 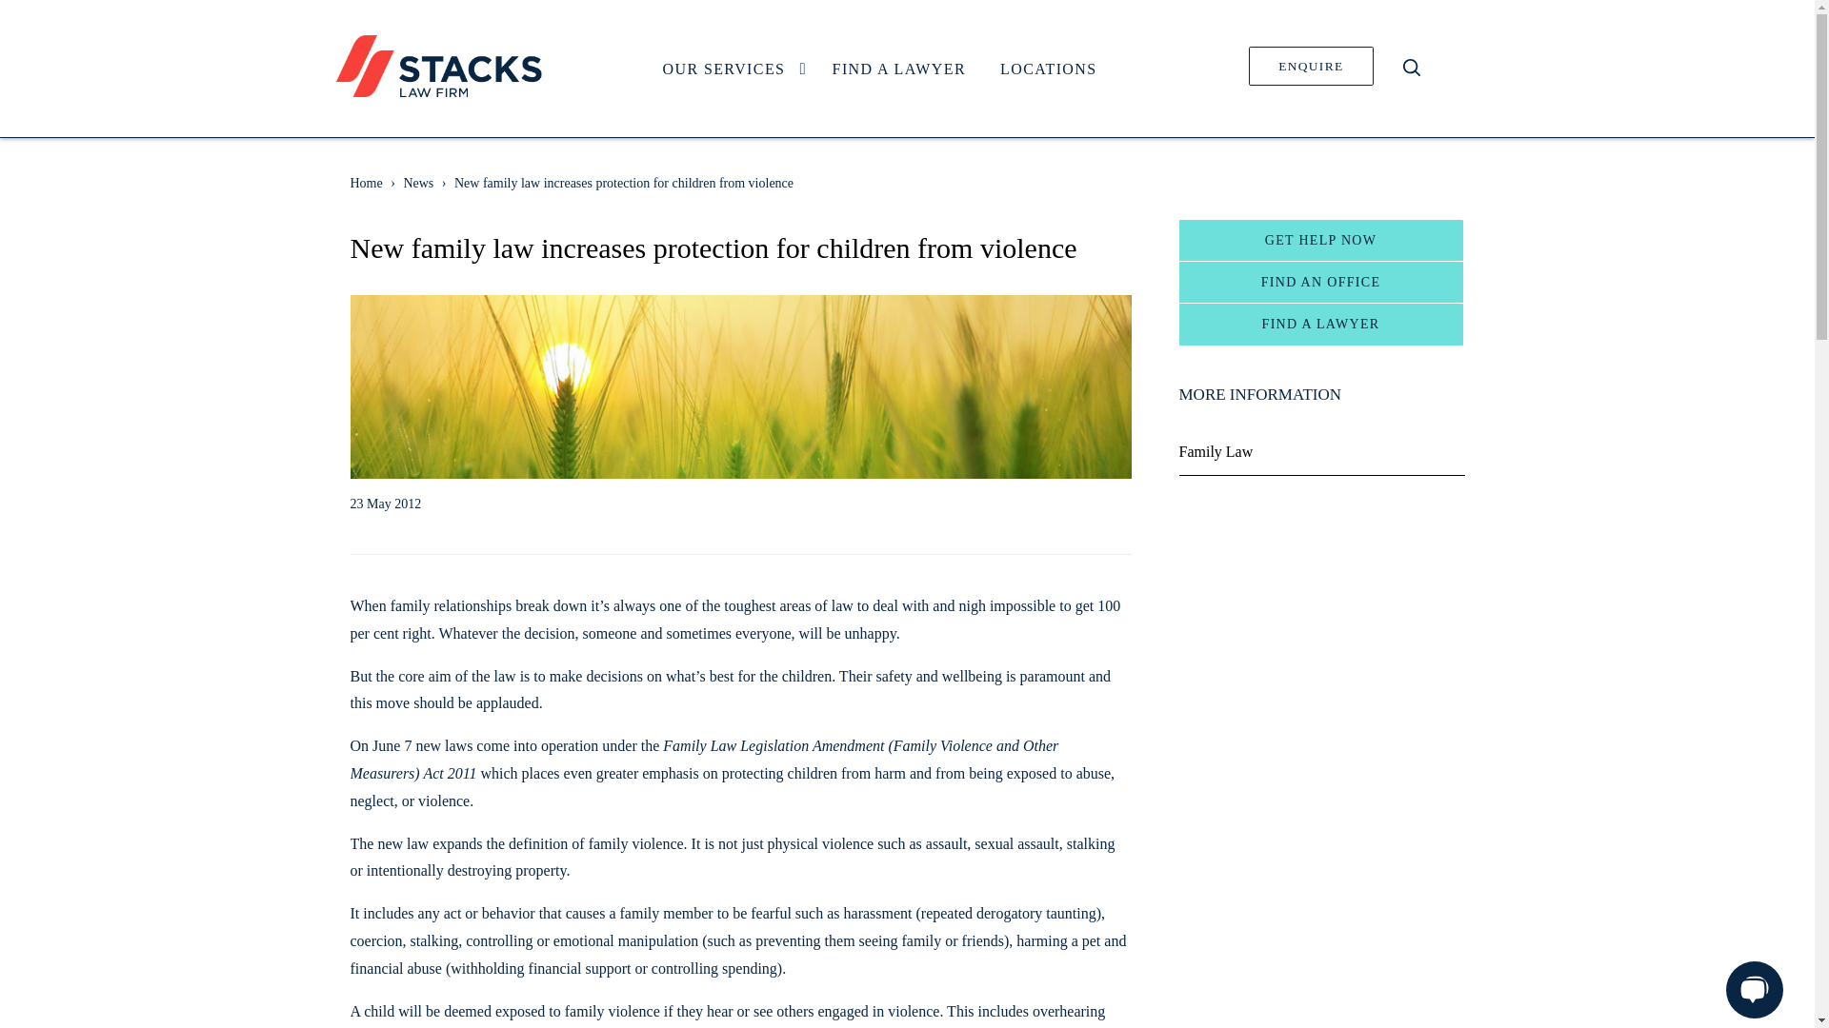 What do you see at coordinates (899, 69) in the screenshot?
I see `FIND A LAWYER` at bounding box center [899, 69].